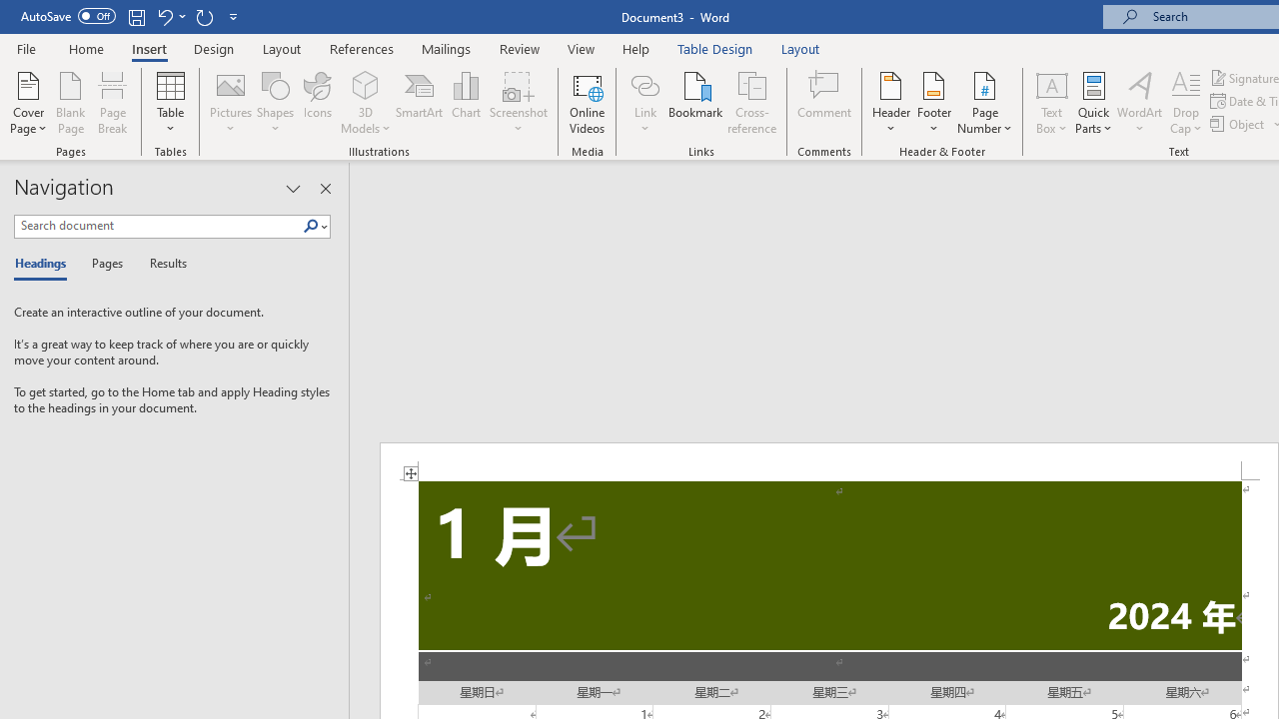 This screenshot has width=1279, height=719. I want to click on 3D Models, so click(366, 102).